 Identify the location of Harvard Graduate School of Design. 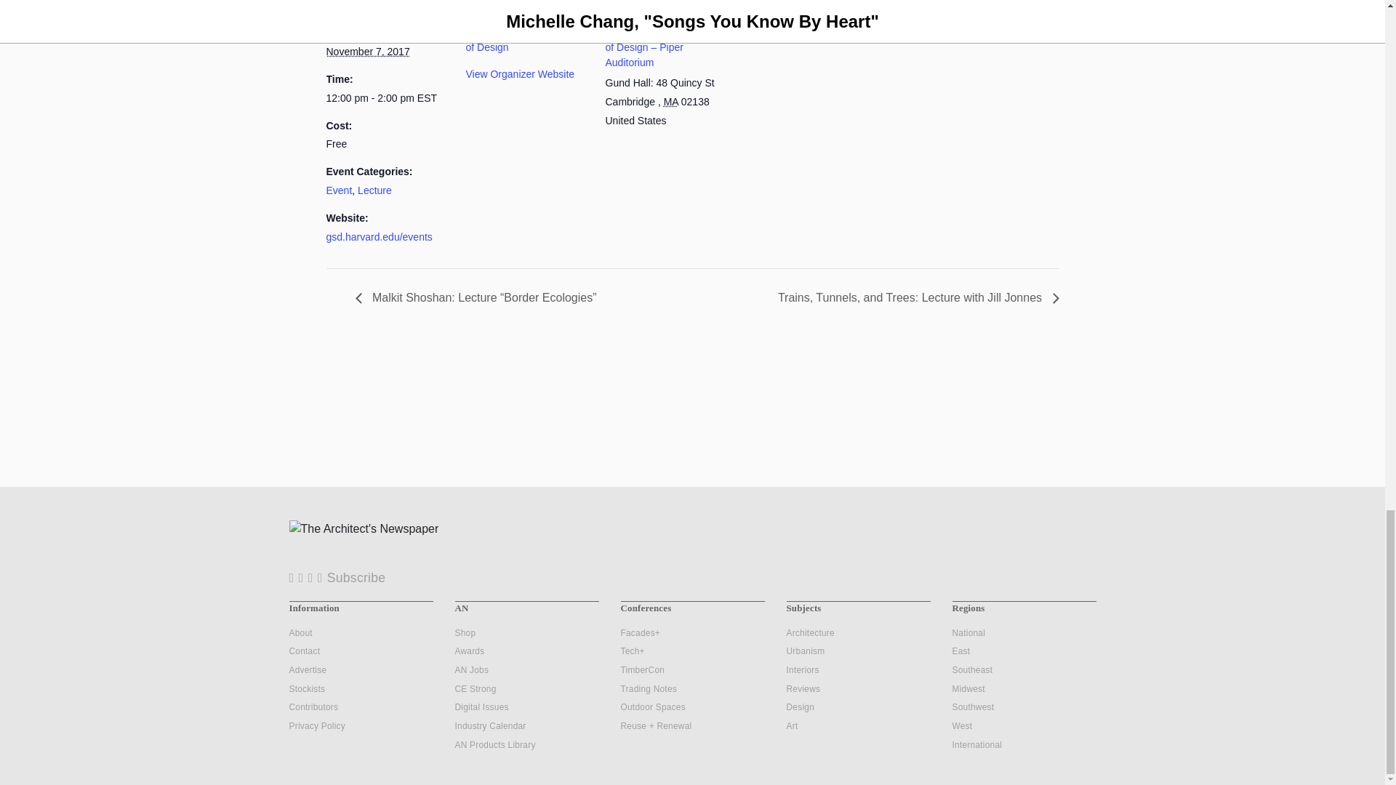
(522, 39).